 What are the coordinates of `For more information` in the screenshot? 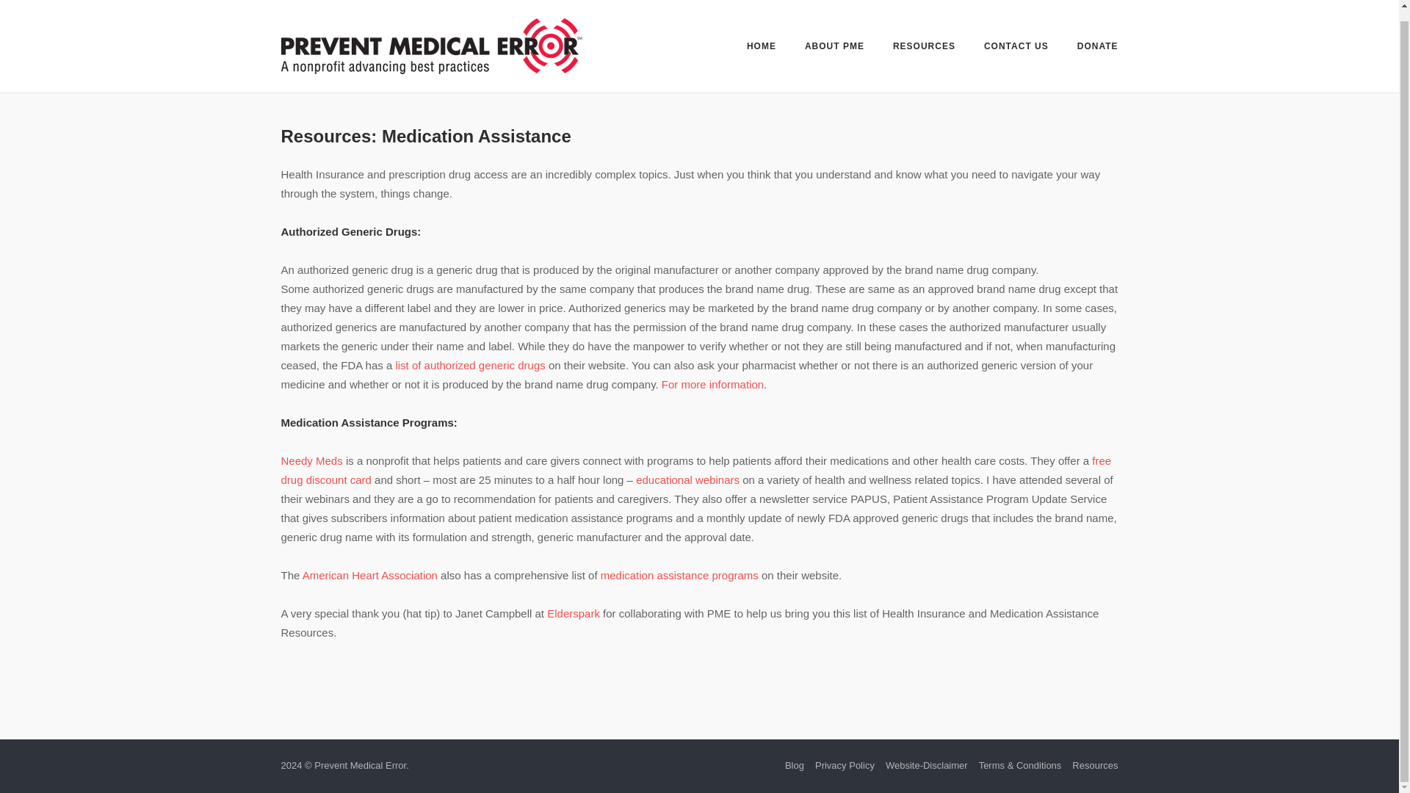 It's located at (712, 385).